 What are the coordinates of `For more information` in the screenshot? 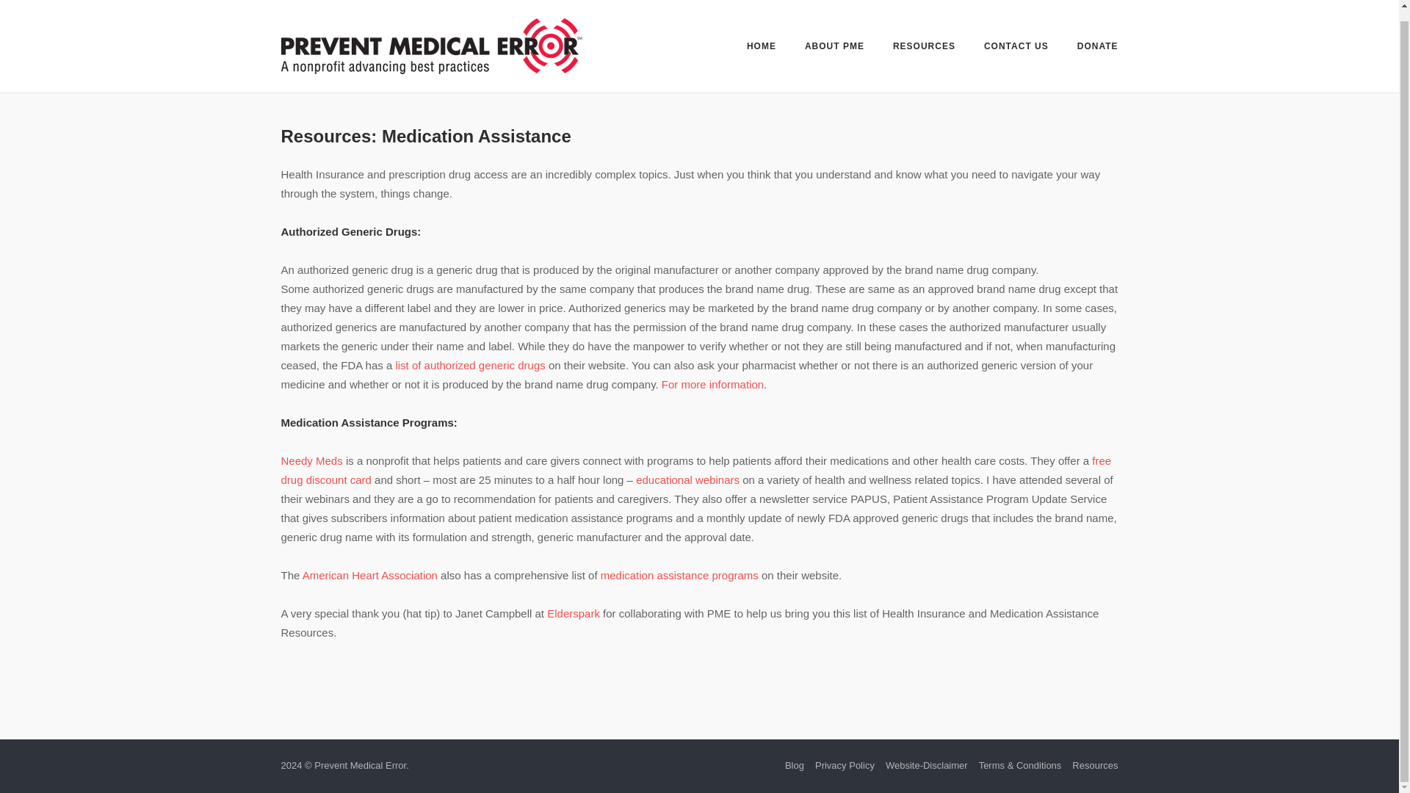 It's located at (712, 385).